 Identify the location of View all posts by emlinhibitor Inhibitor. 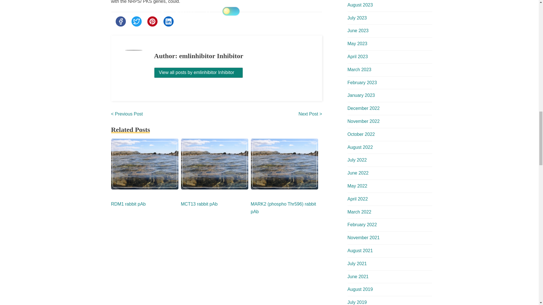
(199, 73).